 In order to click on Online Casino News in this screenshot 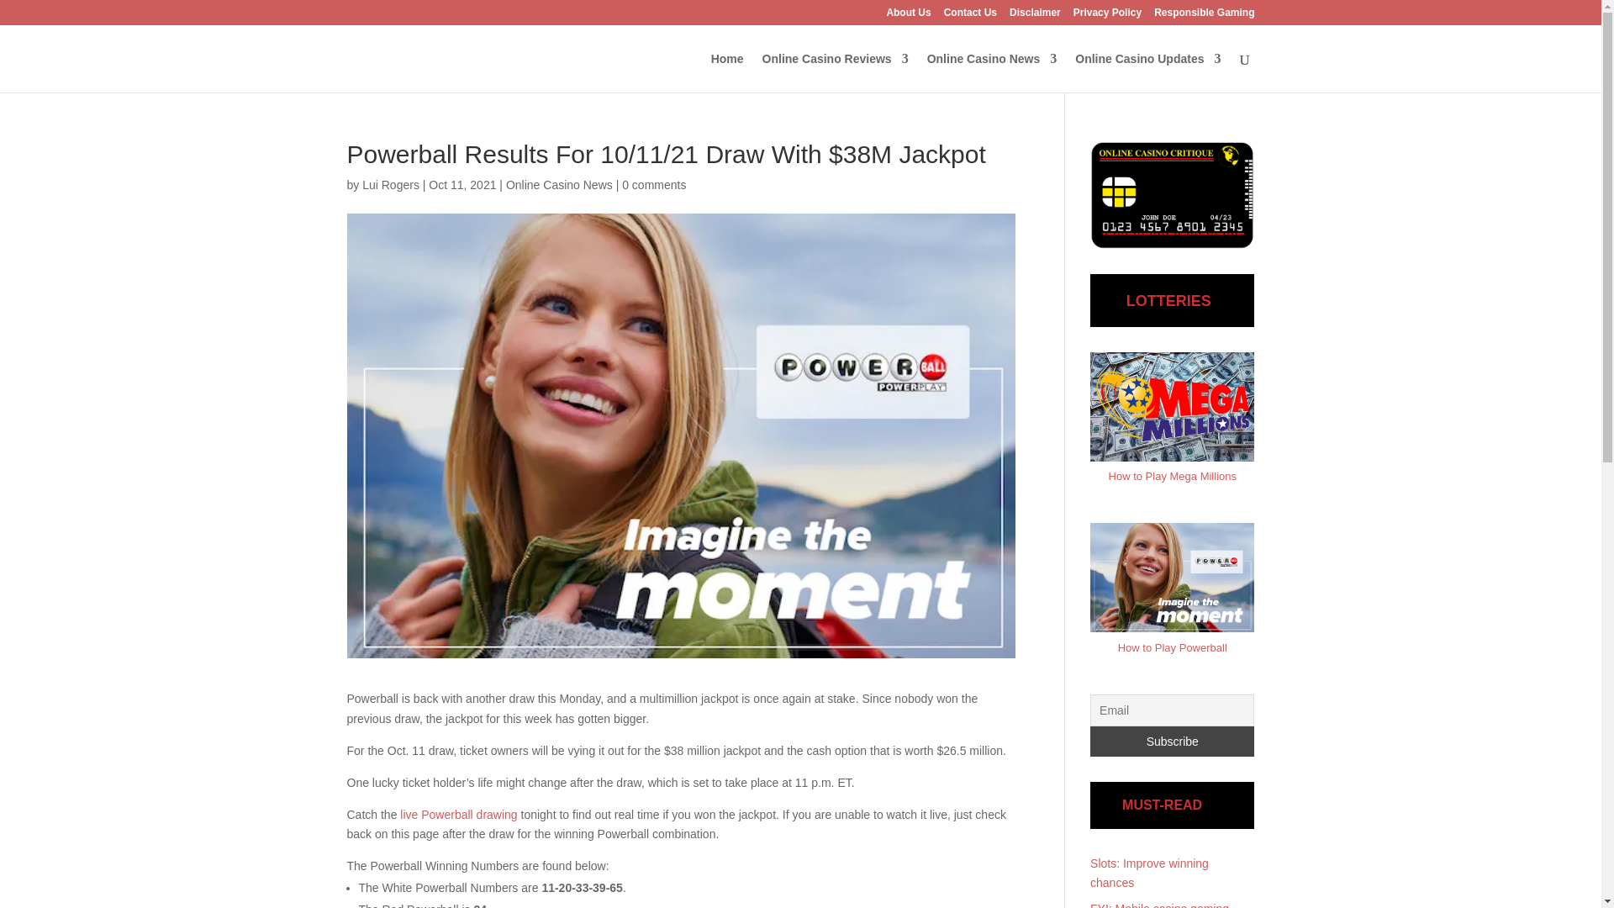, I will do `click(992, 72)`.